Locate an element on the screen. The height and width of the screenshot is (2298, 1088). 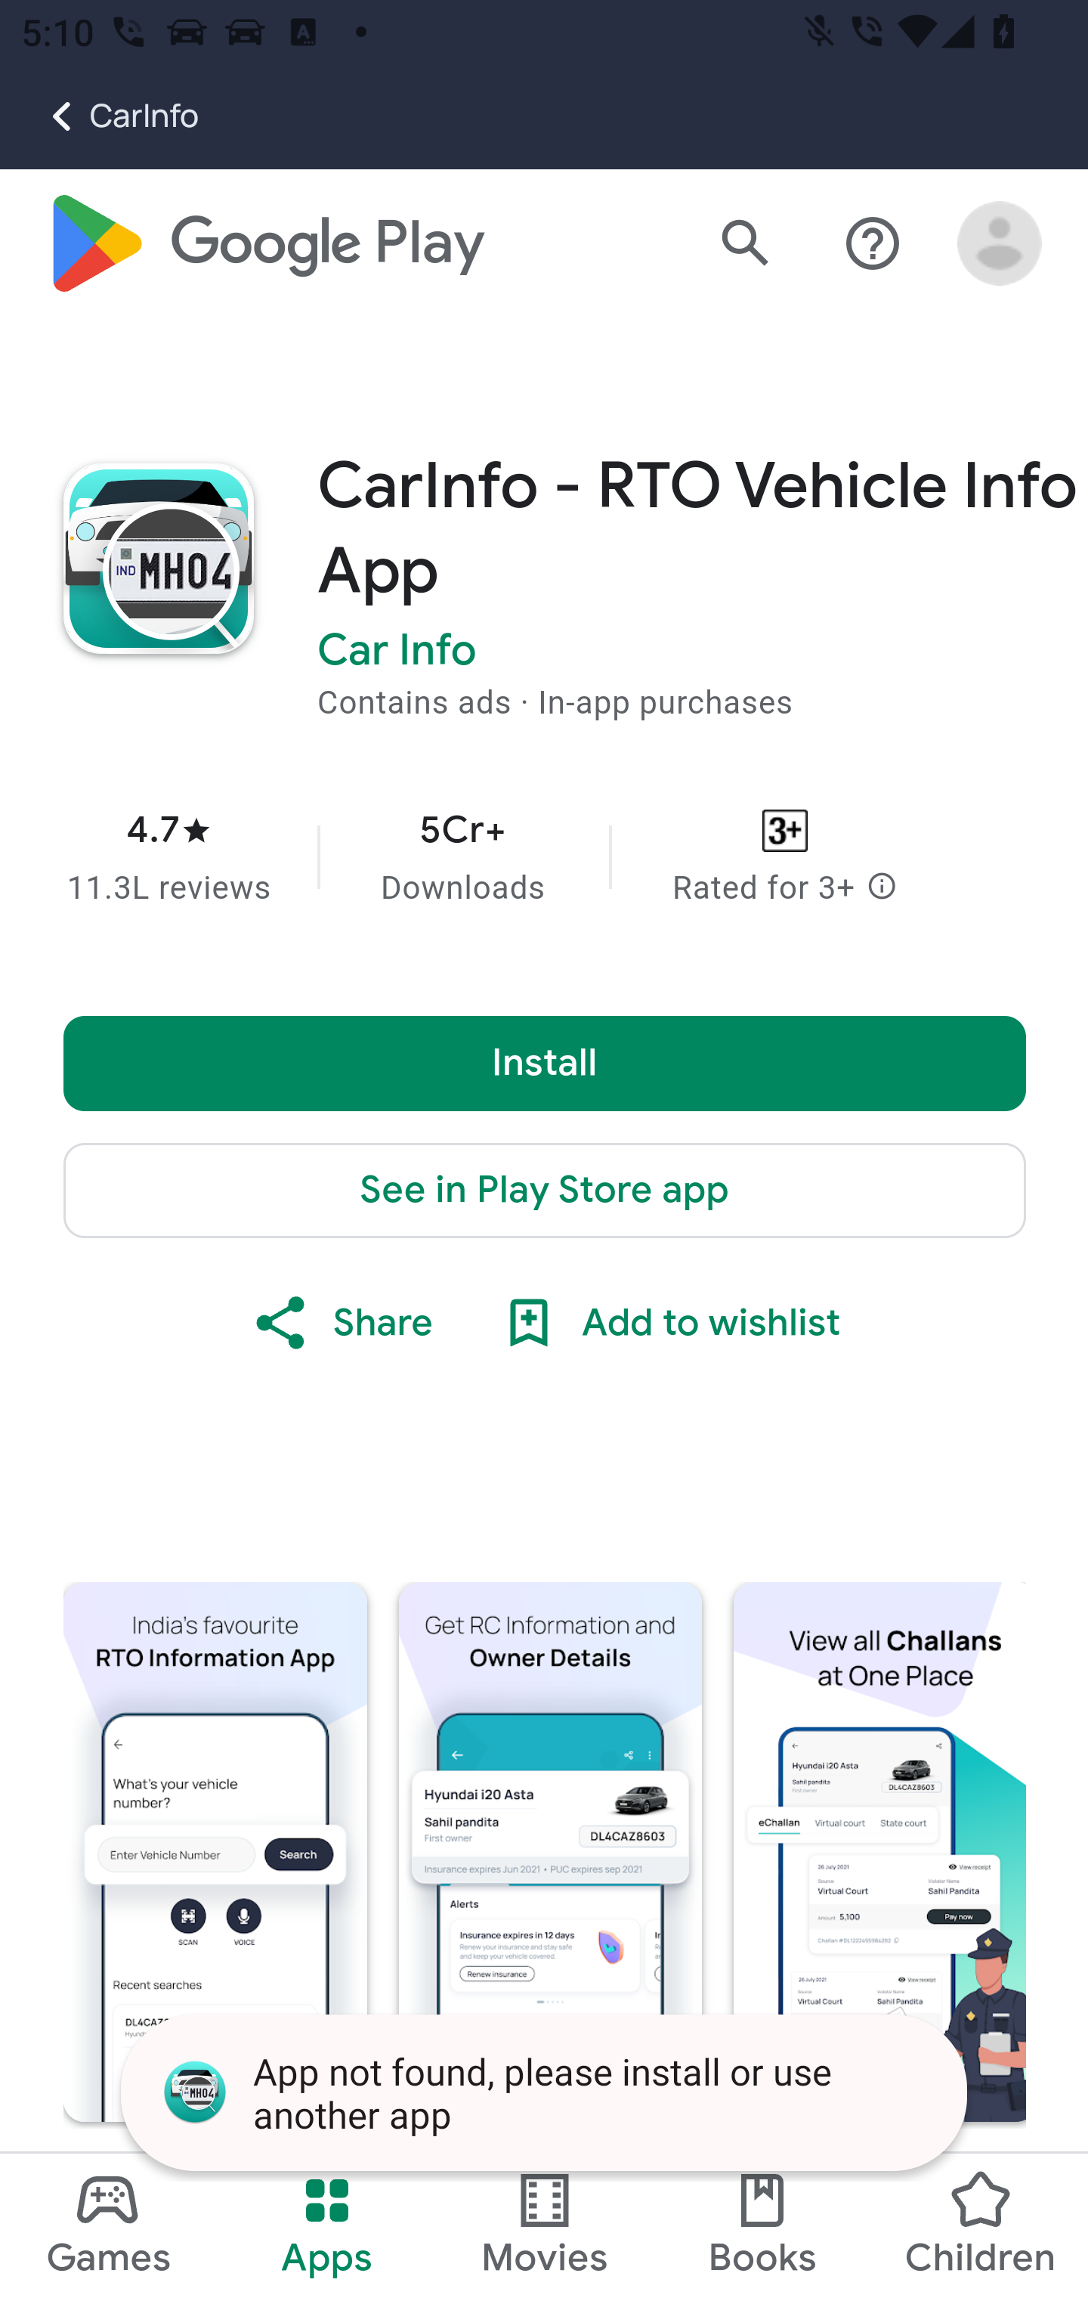
Google Play logo is located at coordinates (264, 244).